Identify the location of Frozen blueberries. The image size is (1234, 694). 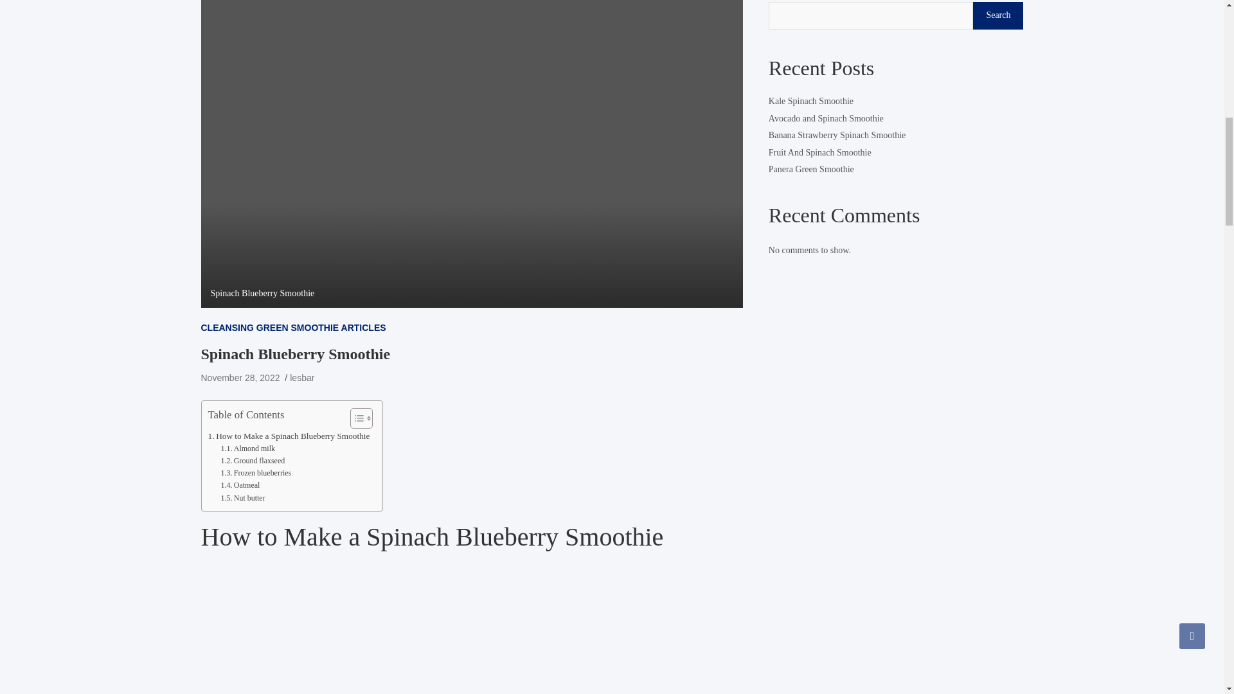
(256, 473).